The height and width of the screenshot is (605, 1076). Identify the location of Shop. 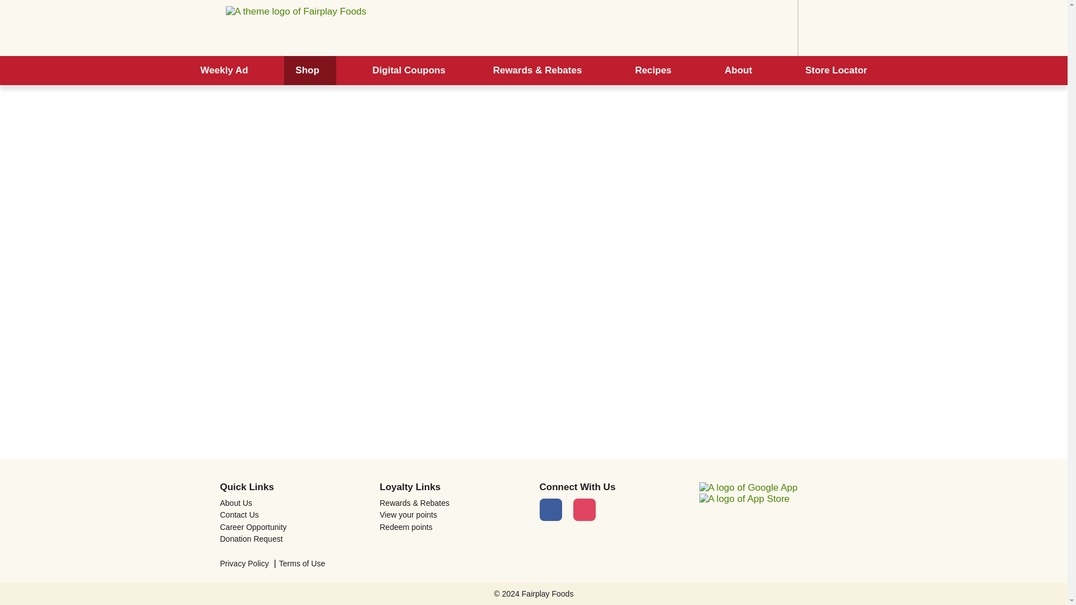
(309, 71).